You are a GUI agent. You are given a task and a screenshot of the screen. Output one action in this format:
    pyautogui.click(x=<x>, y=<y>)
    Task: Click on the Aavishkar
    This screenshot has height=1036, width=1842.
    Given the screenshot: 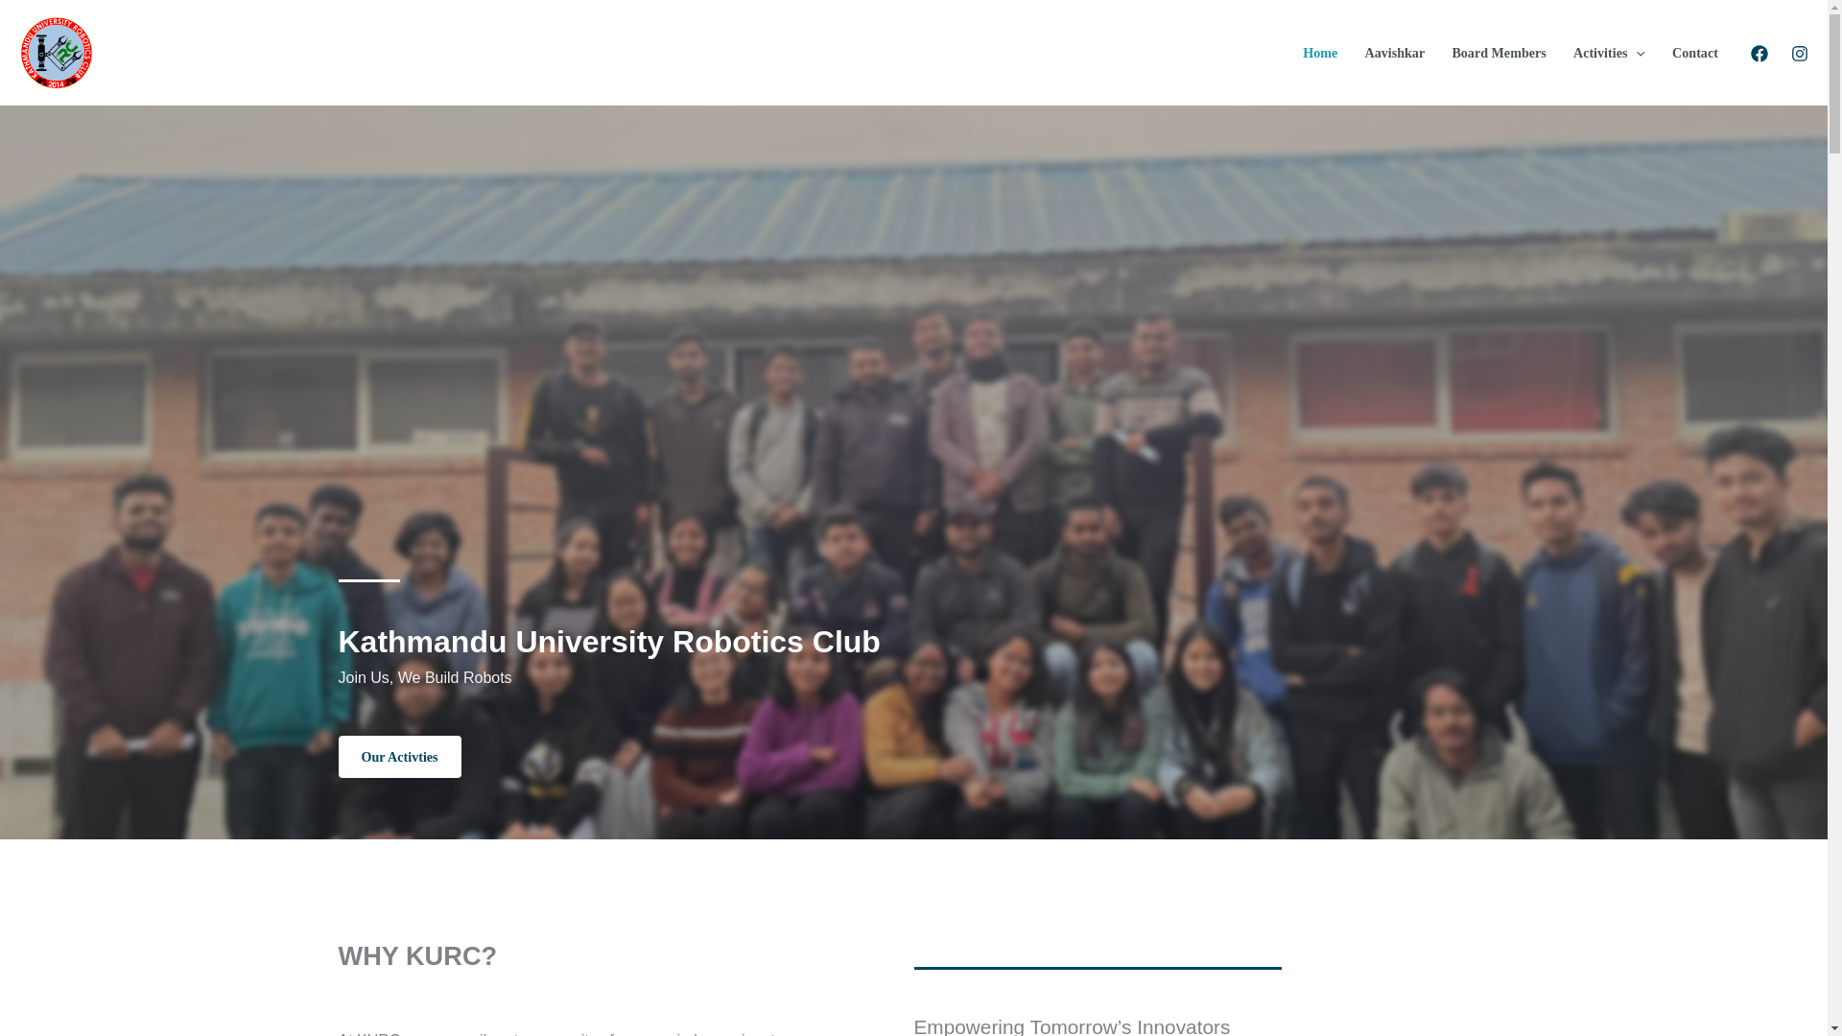 What is the action you would take?
    pyautogui.click(x=1394, y=52)
    